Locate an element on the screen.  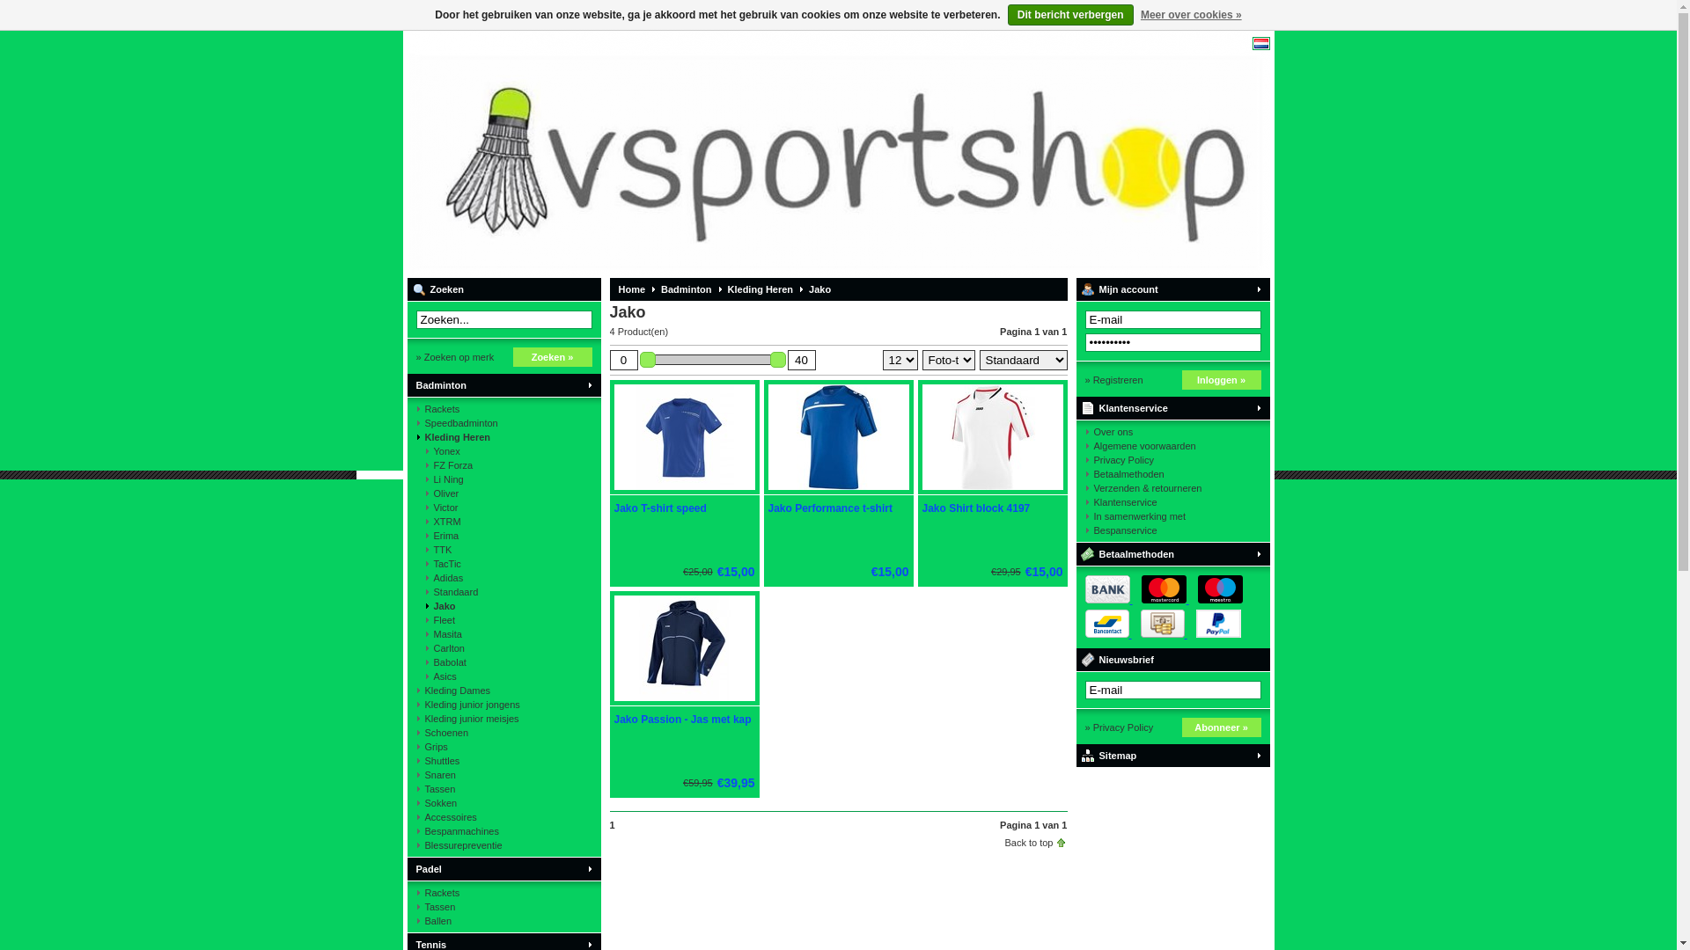
Algemene voorwaarden is located at coordinates (1172, 446).